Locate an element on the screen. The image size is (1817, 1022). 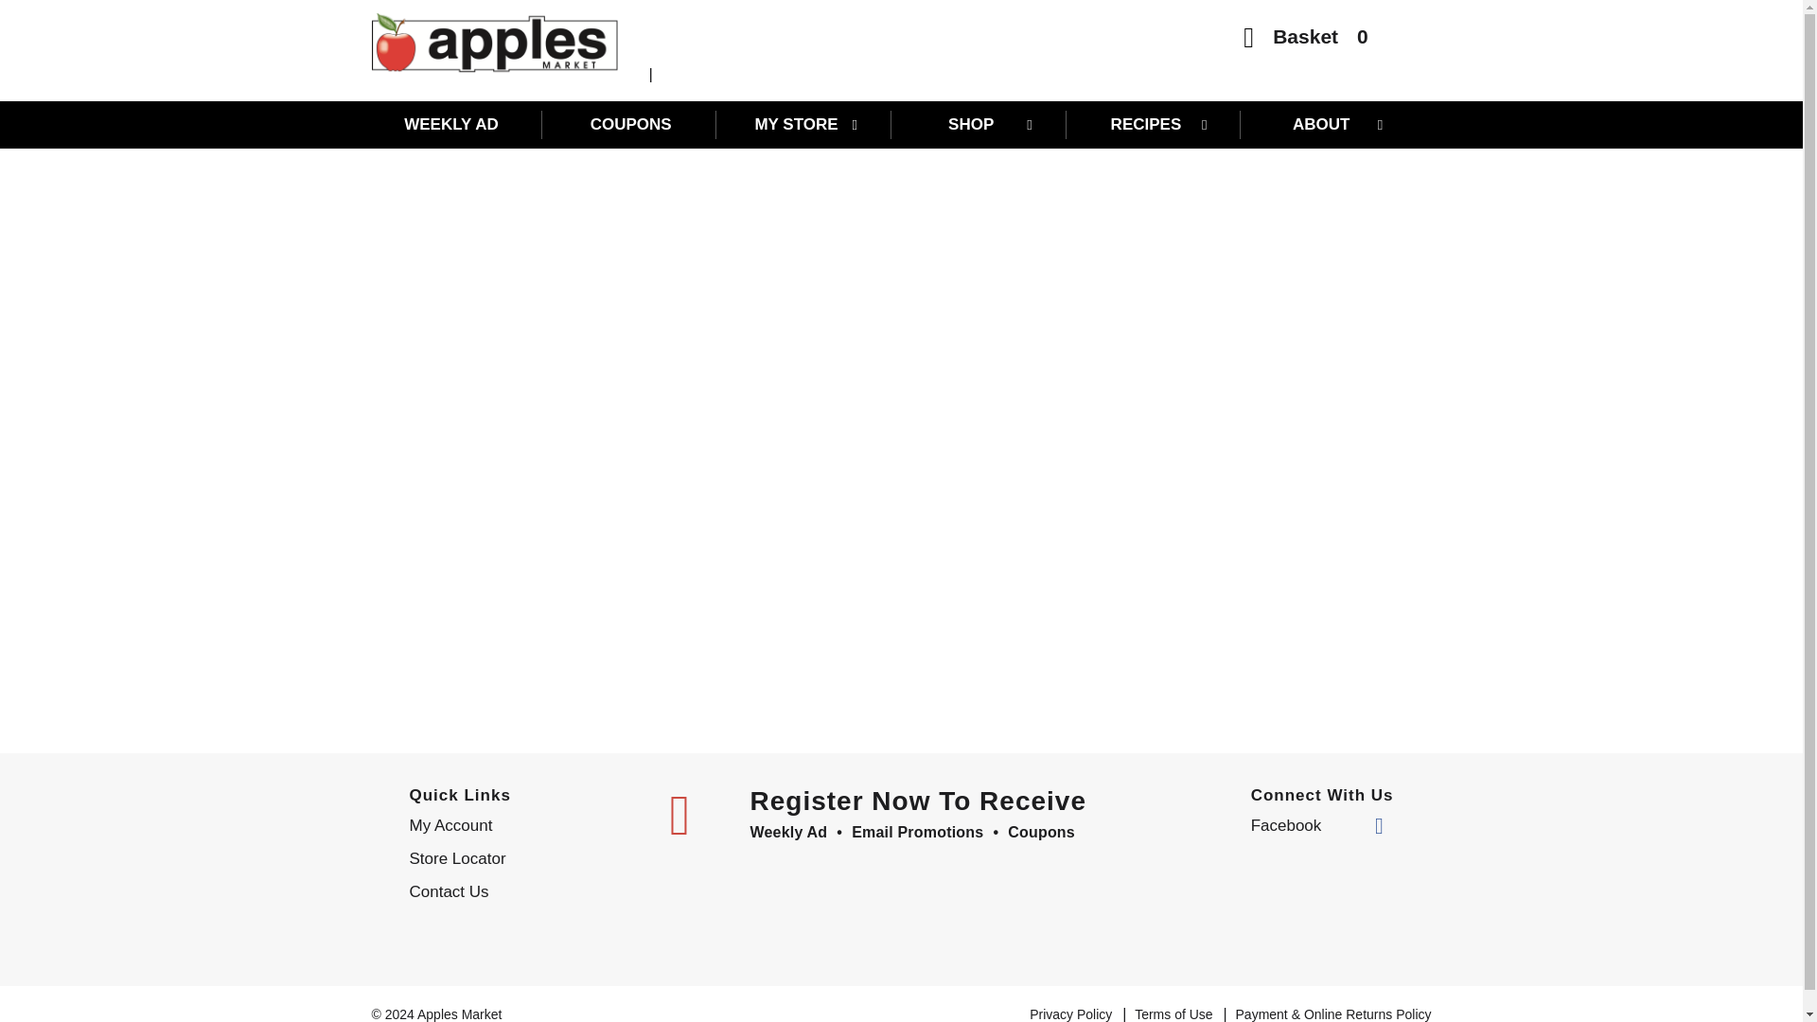
SHOP is located at coordinates (980, 124).